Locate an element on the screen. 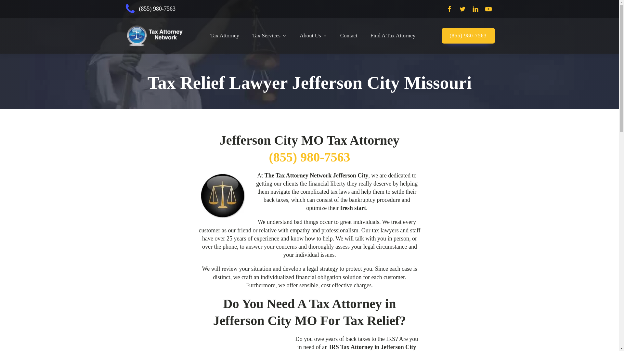 The image size is (624, 351). Tax Services is located at coordinates (269, 36).